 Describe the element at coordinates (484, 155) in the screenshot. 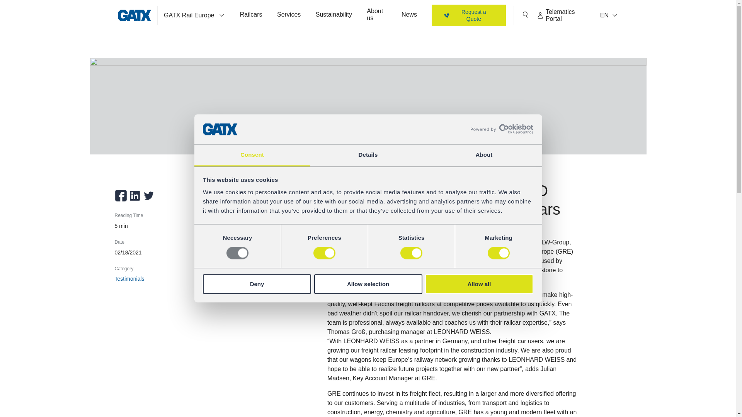

I see `About` at that location.